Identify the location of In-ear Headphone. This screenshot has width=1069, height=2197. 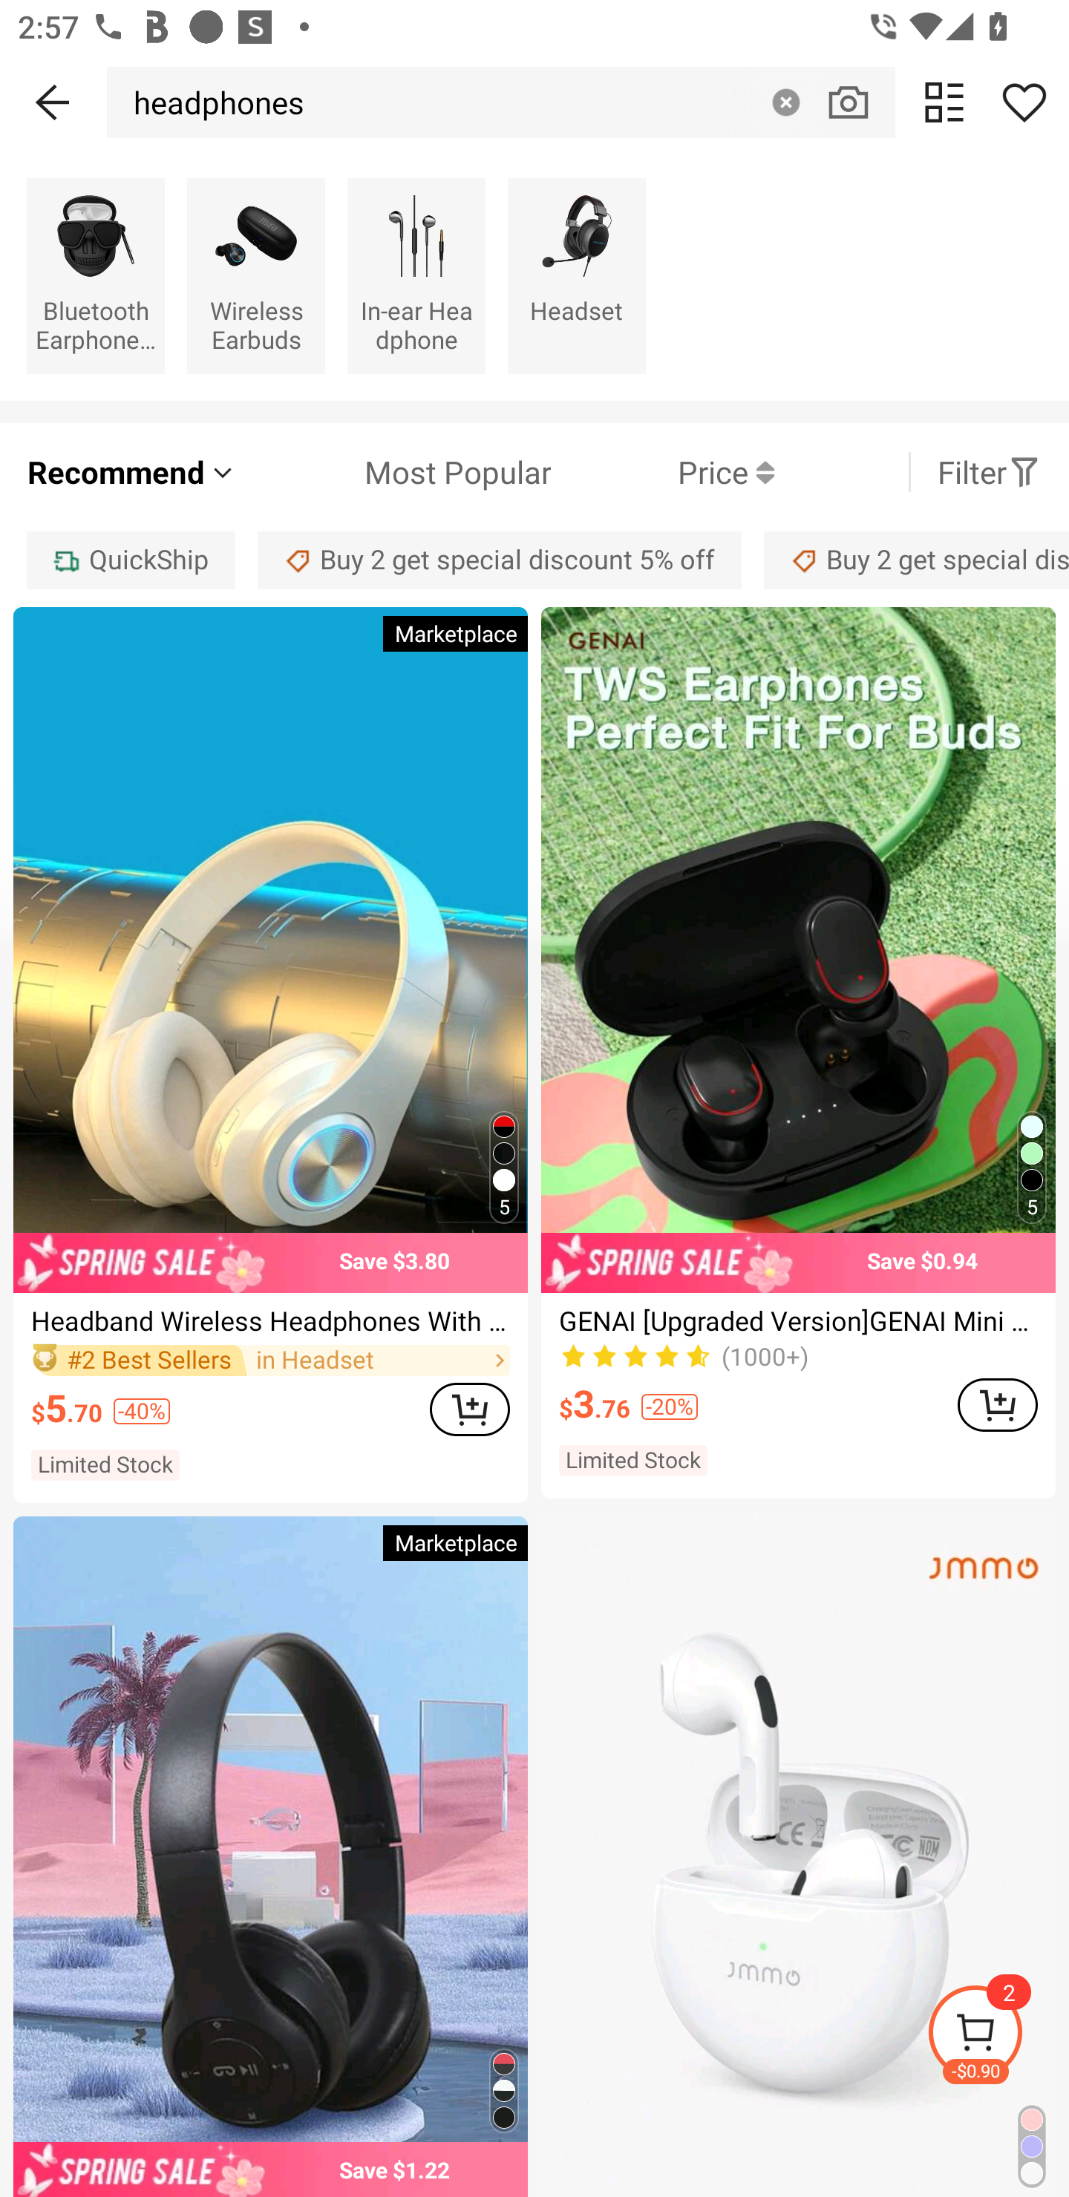
(416, 275).